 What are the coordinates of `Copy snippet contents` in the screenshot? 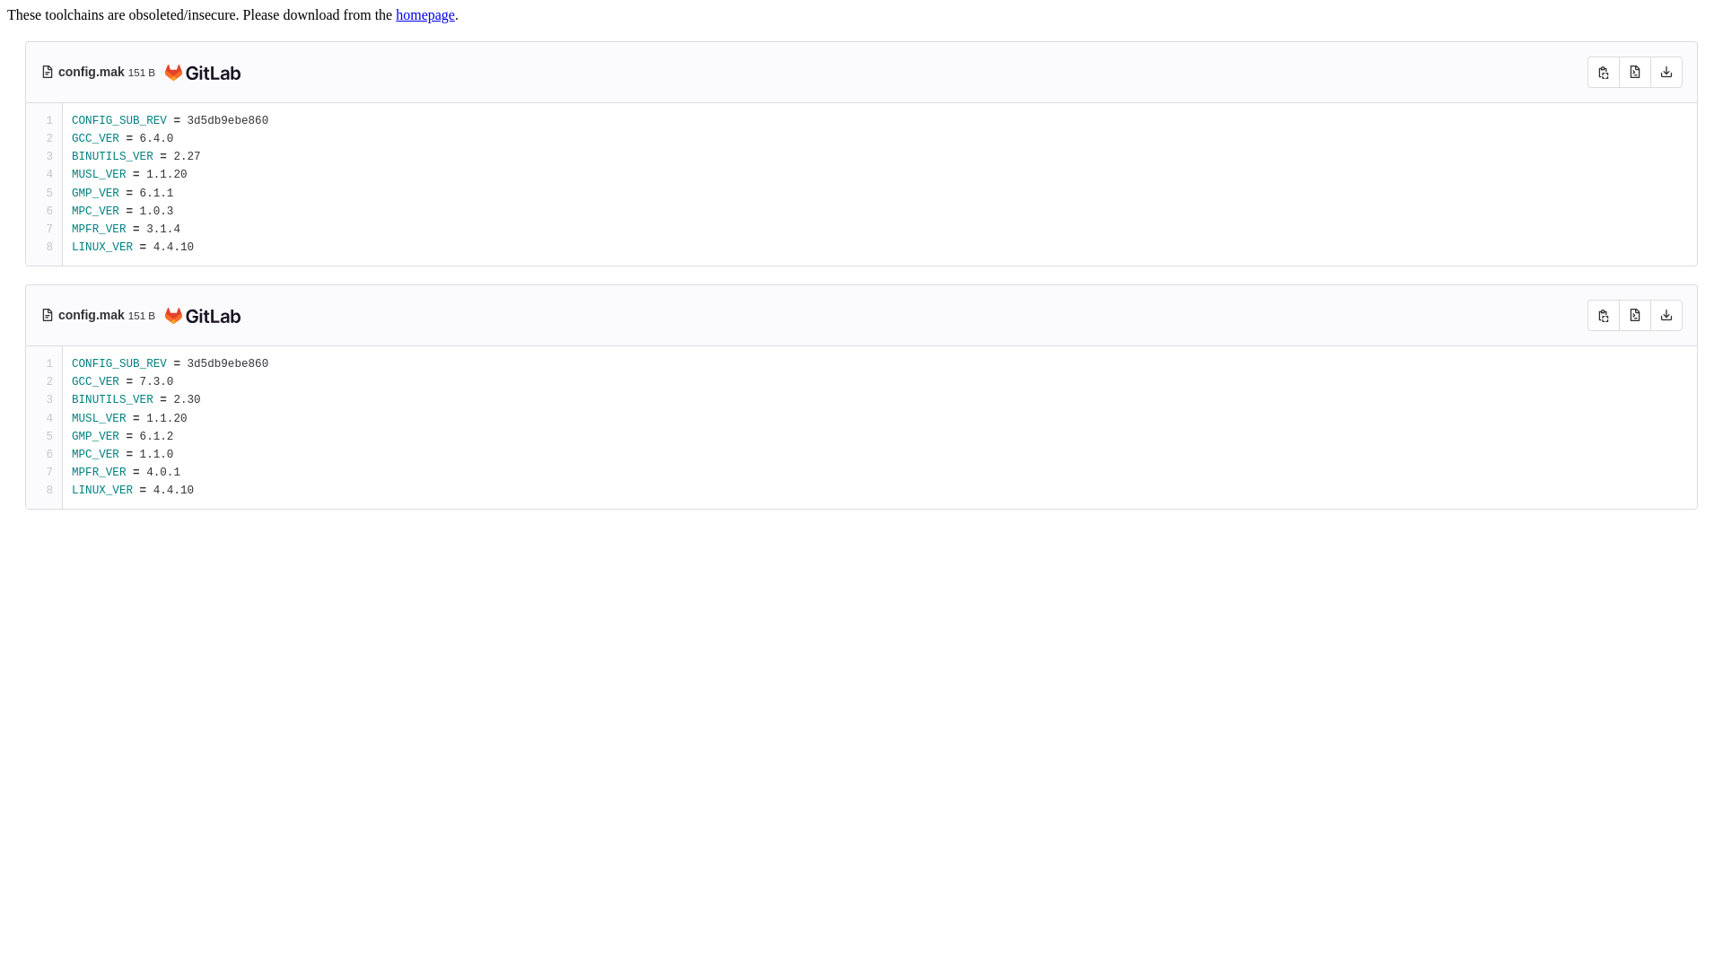 It's located at (1603, 316).